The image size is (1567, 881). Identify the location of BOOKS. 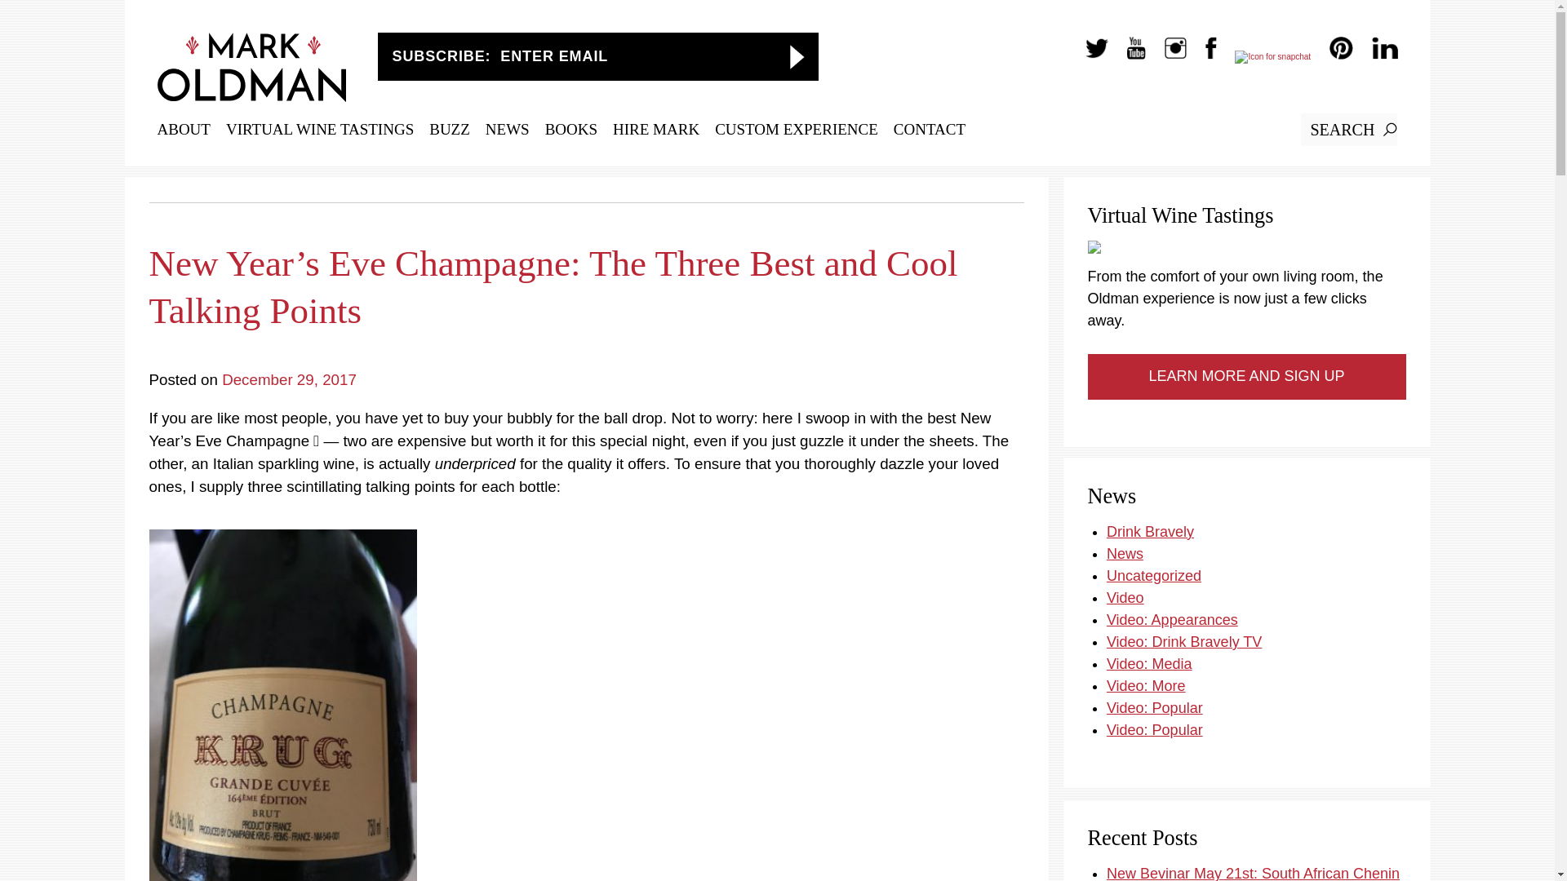
(571, 129).